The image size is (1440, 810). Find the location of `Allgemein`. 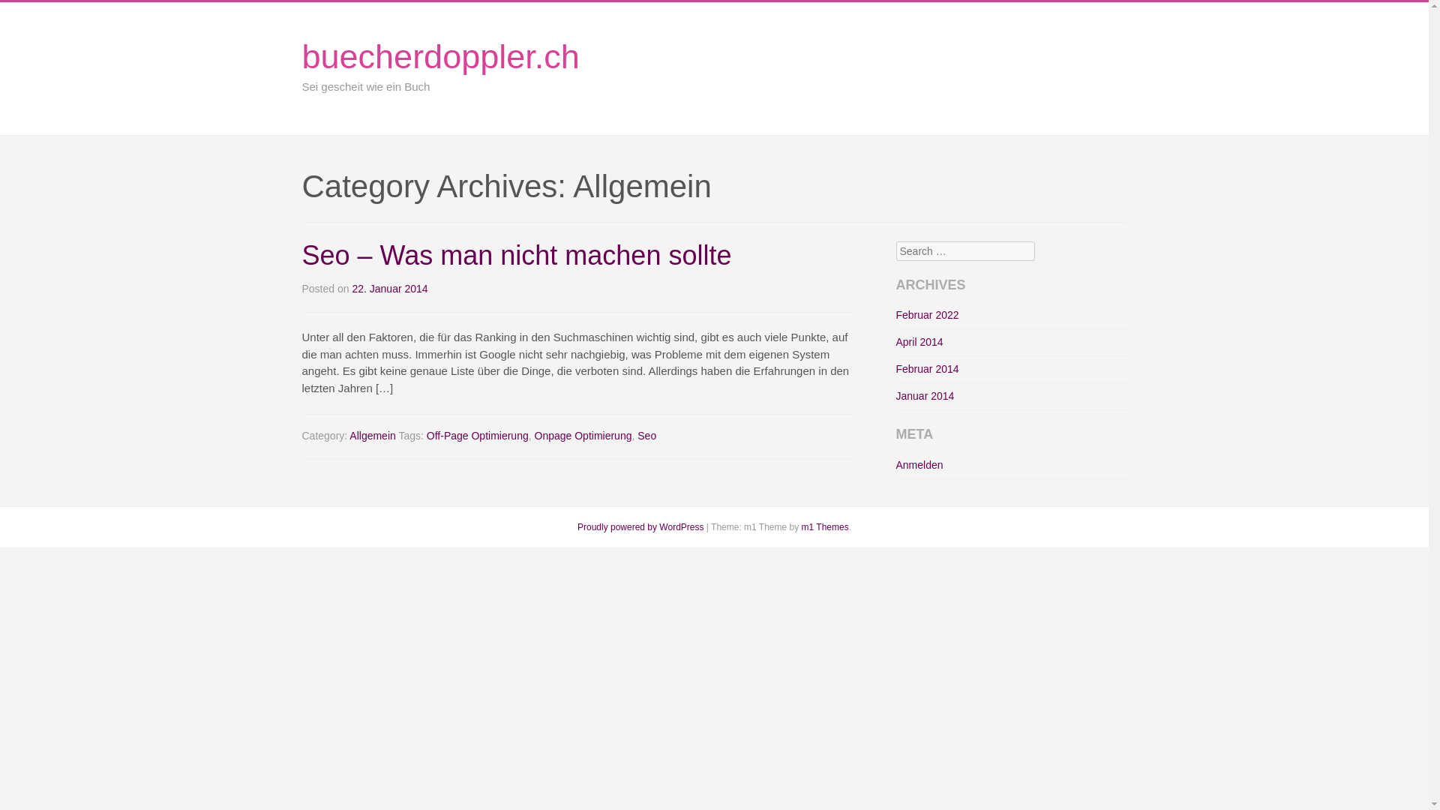

Allgemein is located at coordinates (372, 436).